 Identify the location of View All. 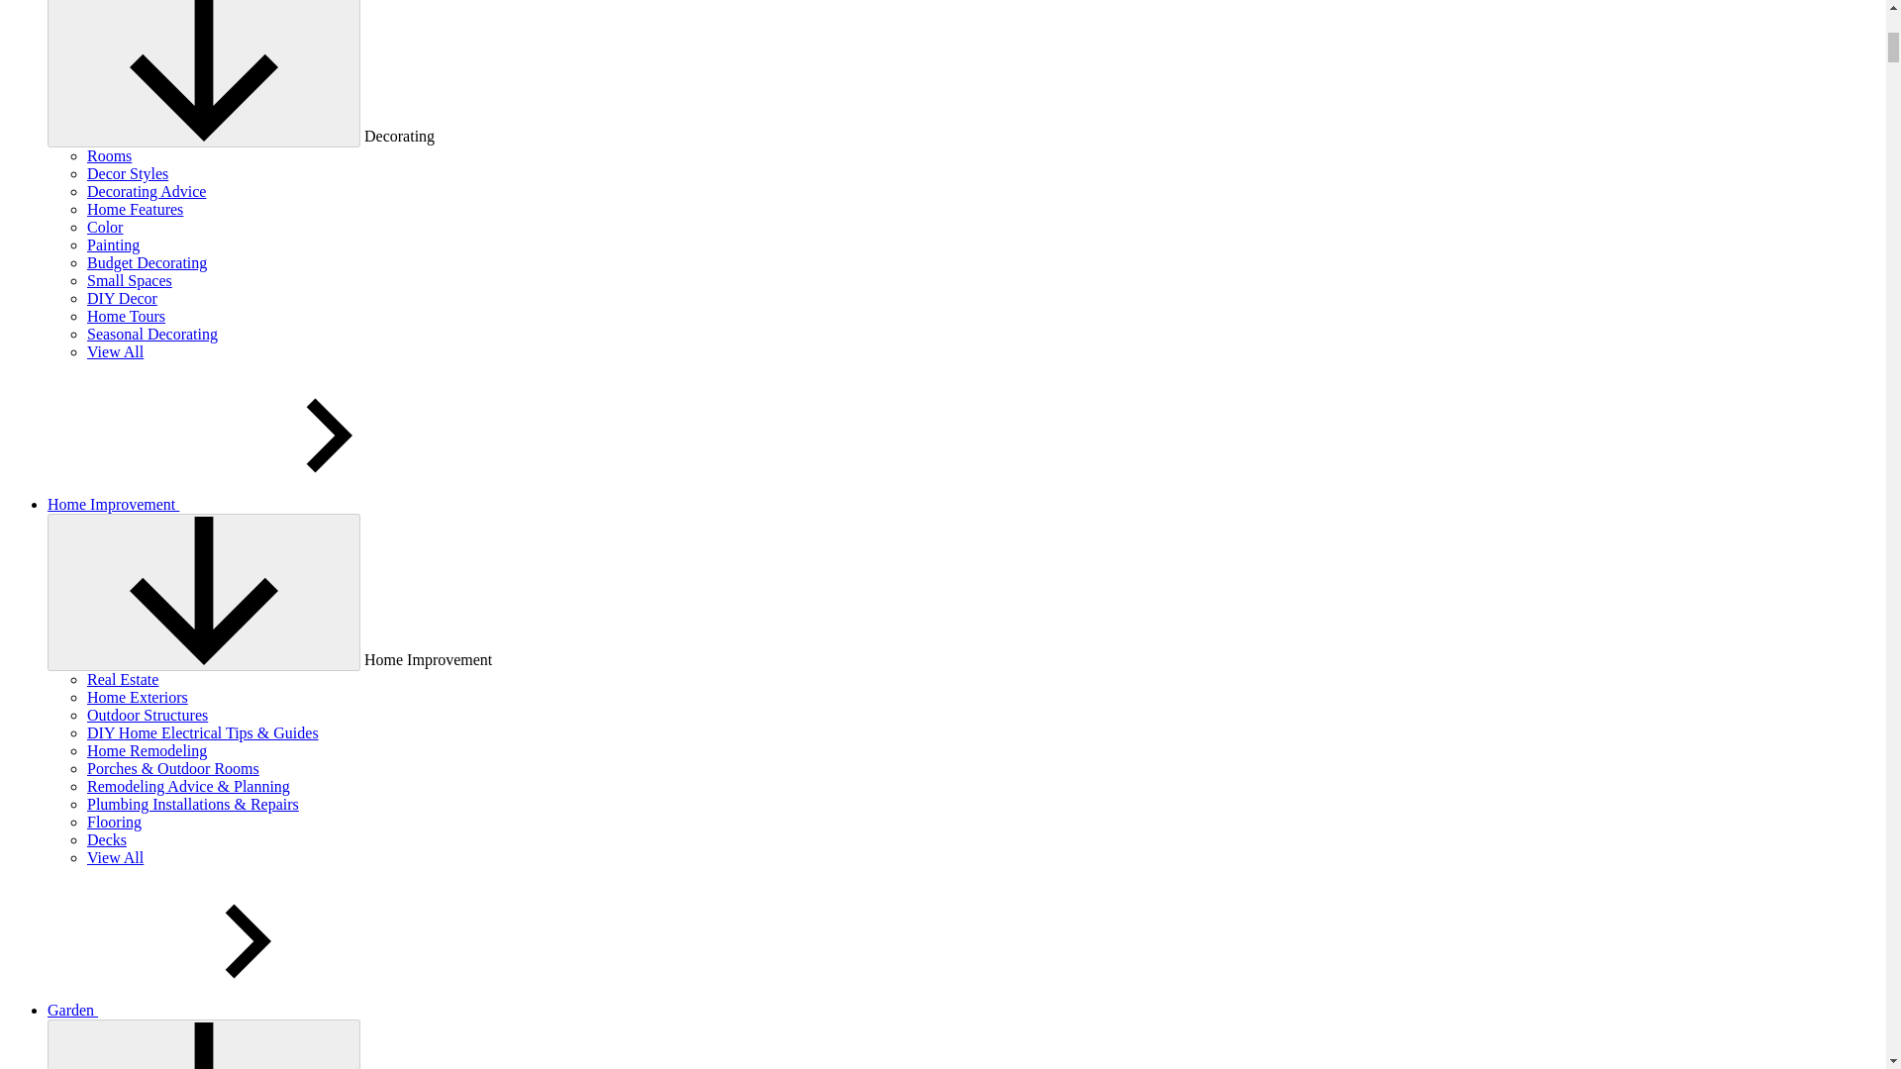
(115, 350).